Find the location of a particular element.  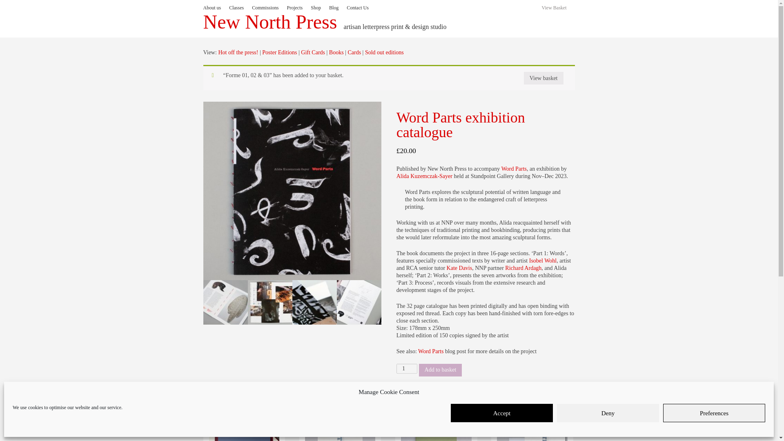

Commissions is located at coordinates (269, 7).